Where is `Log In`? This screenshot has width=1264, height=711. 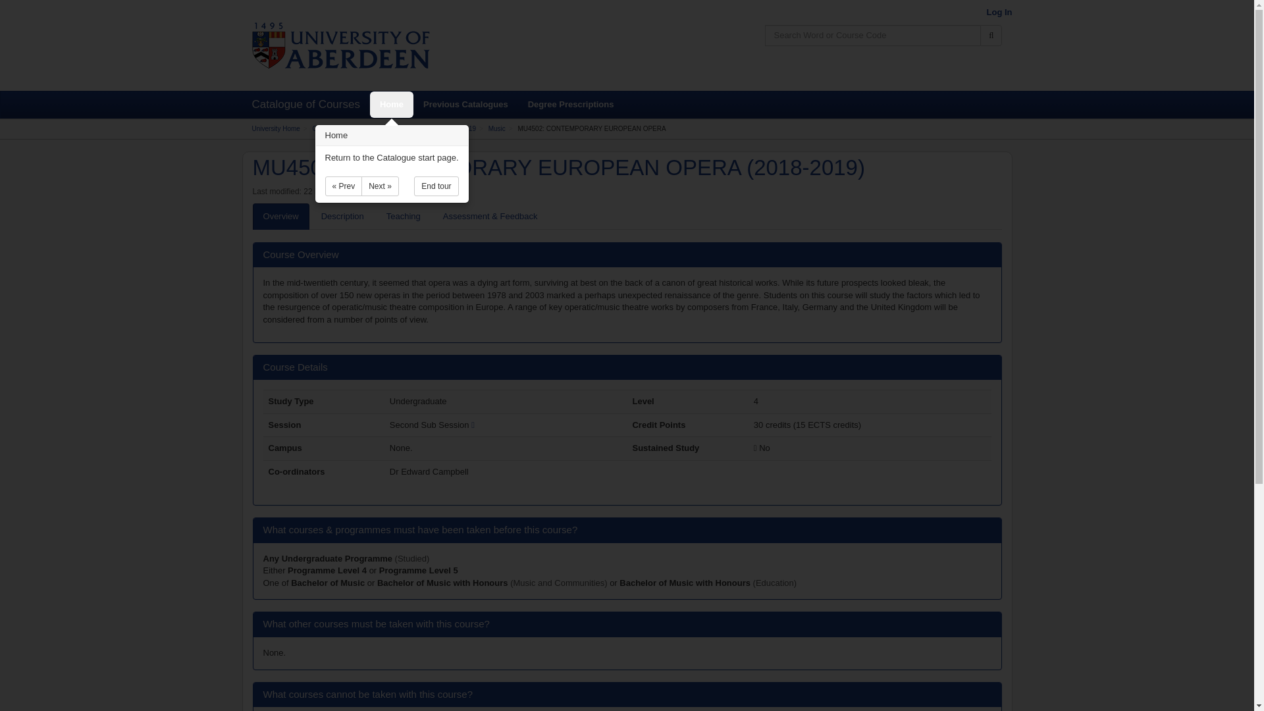
Log In is located at coordinates (999, 12).